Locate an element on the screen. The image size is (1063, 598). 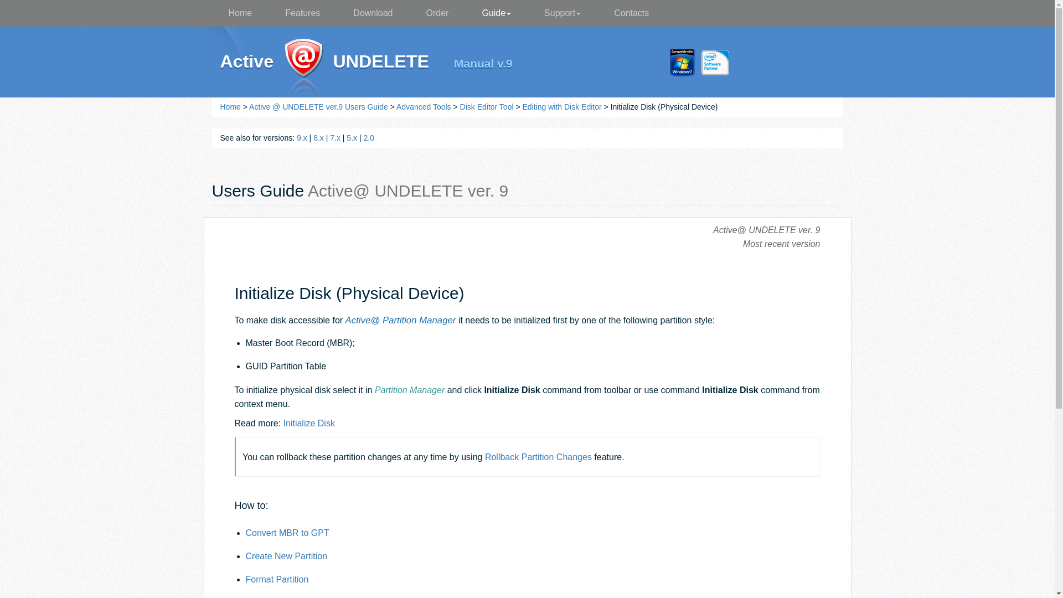
Format Partition is located at coordinates (277, 579).